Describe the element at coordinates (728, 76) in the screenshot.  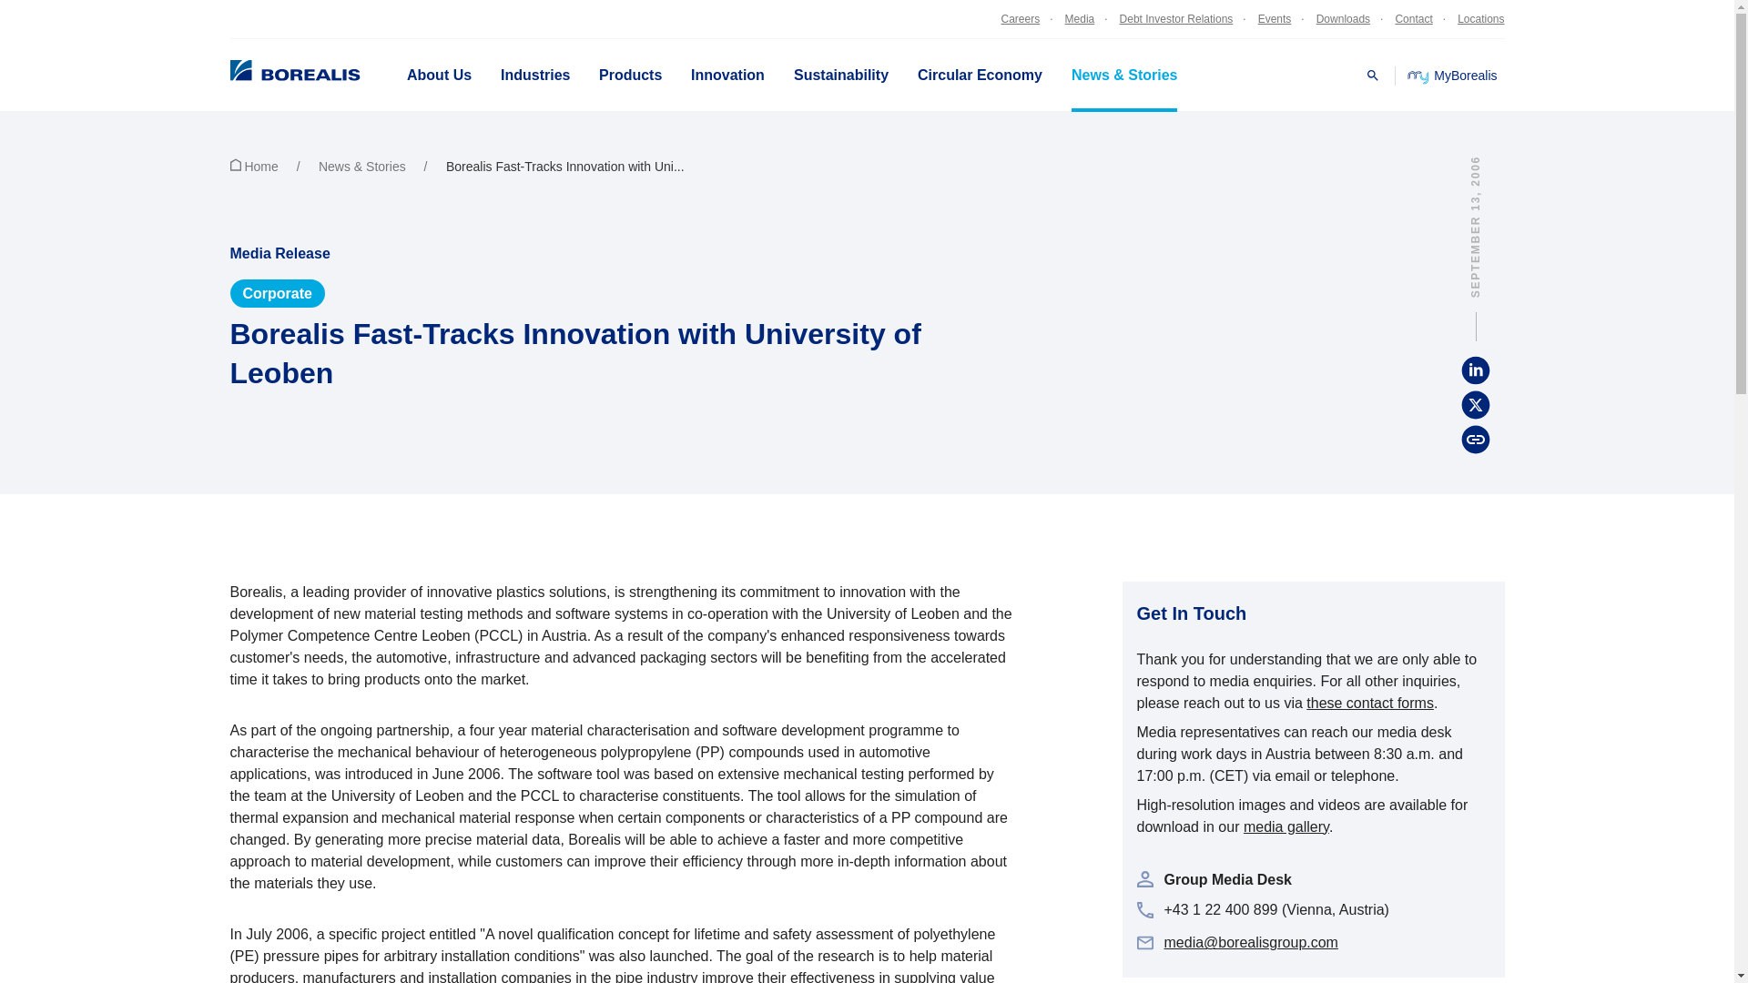
I see `Innovation` at that location.